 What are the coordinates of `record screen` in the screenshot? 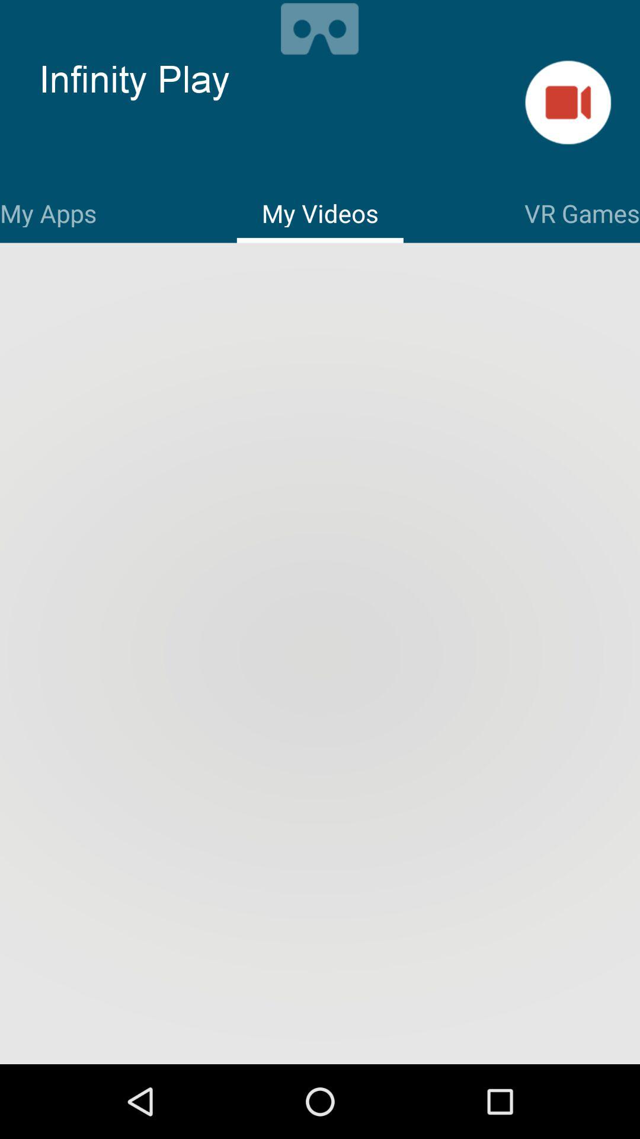 It's located at (320, 27).